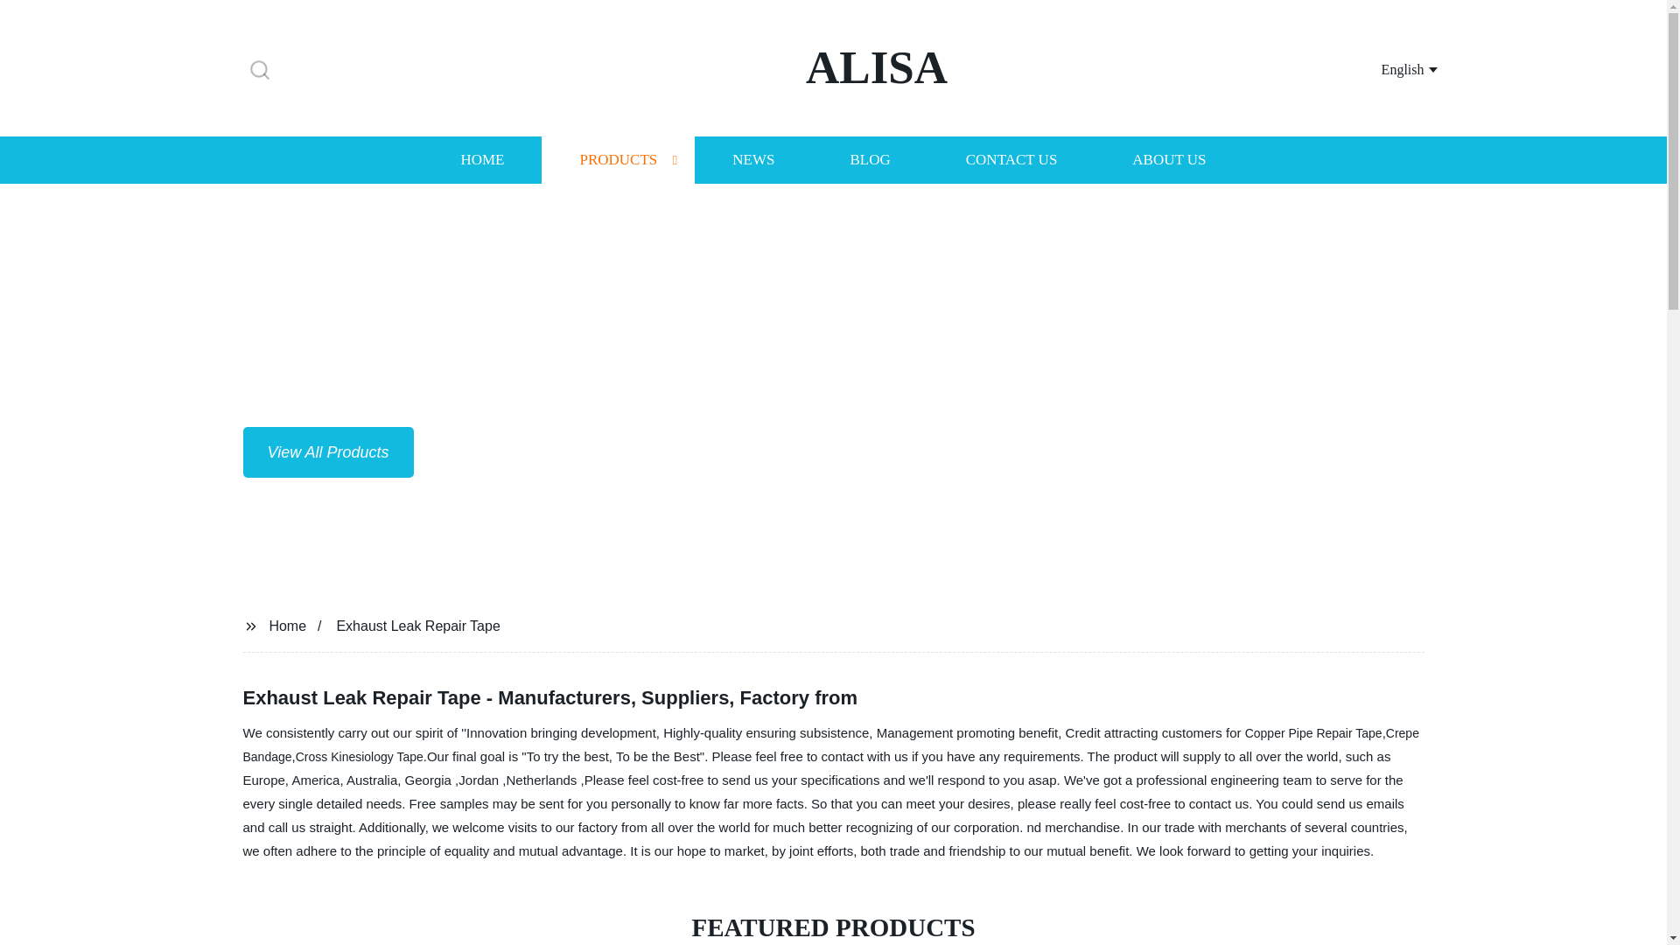  I want to click on HOME, so click(1313, 733).